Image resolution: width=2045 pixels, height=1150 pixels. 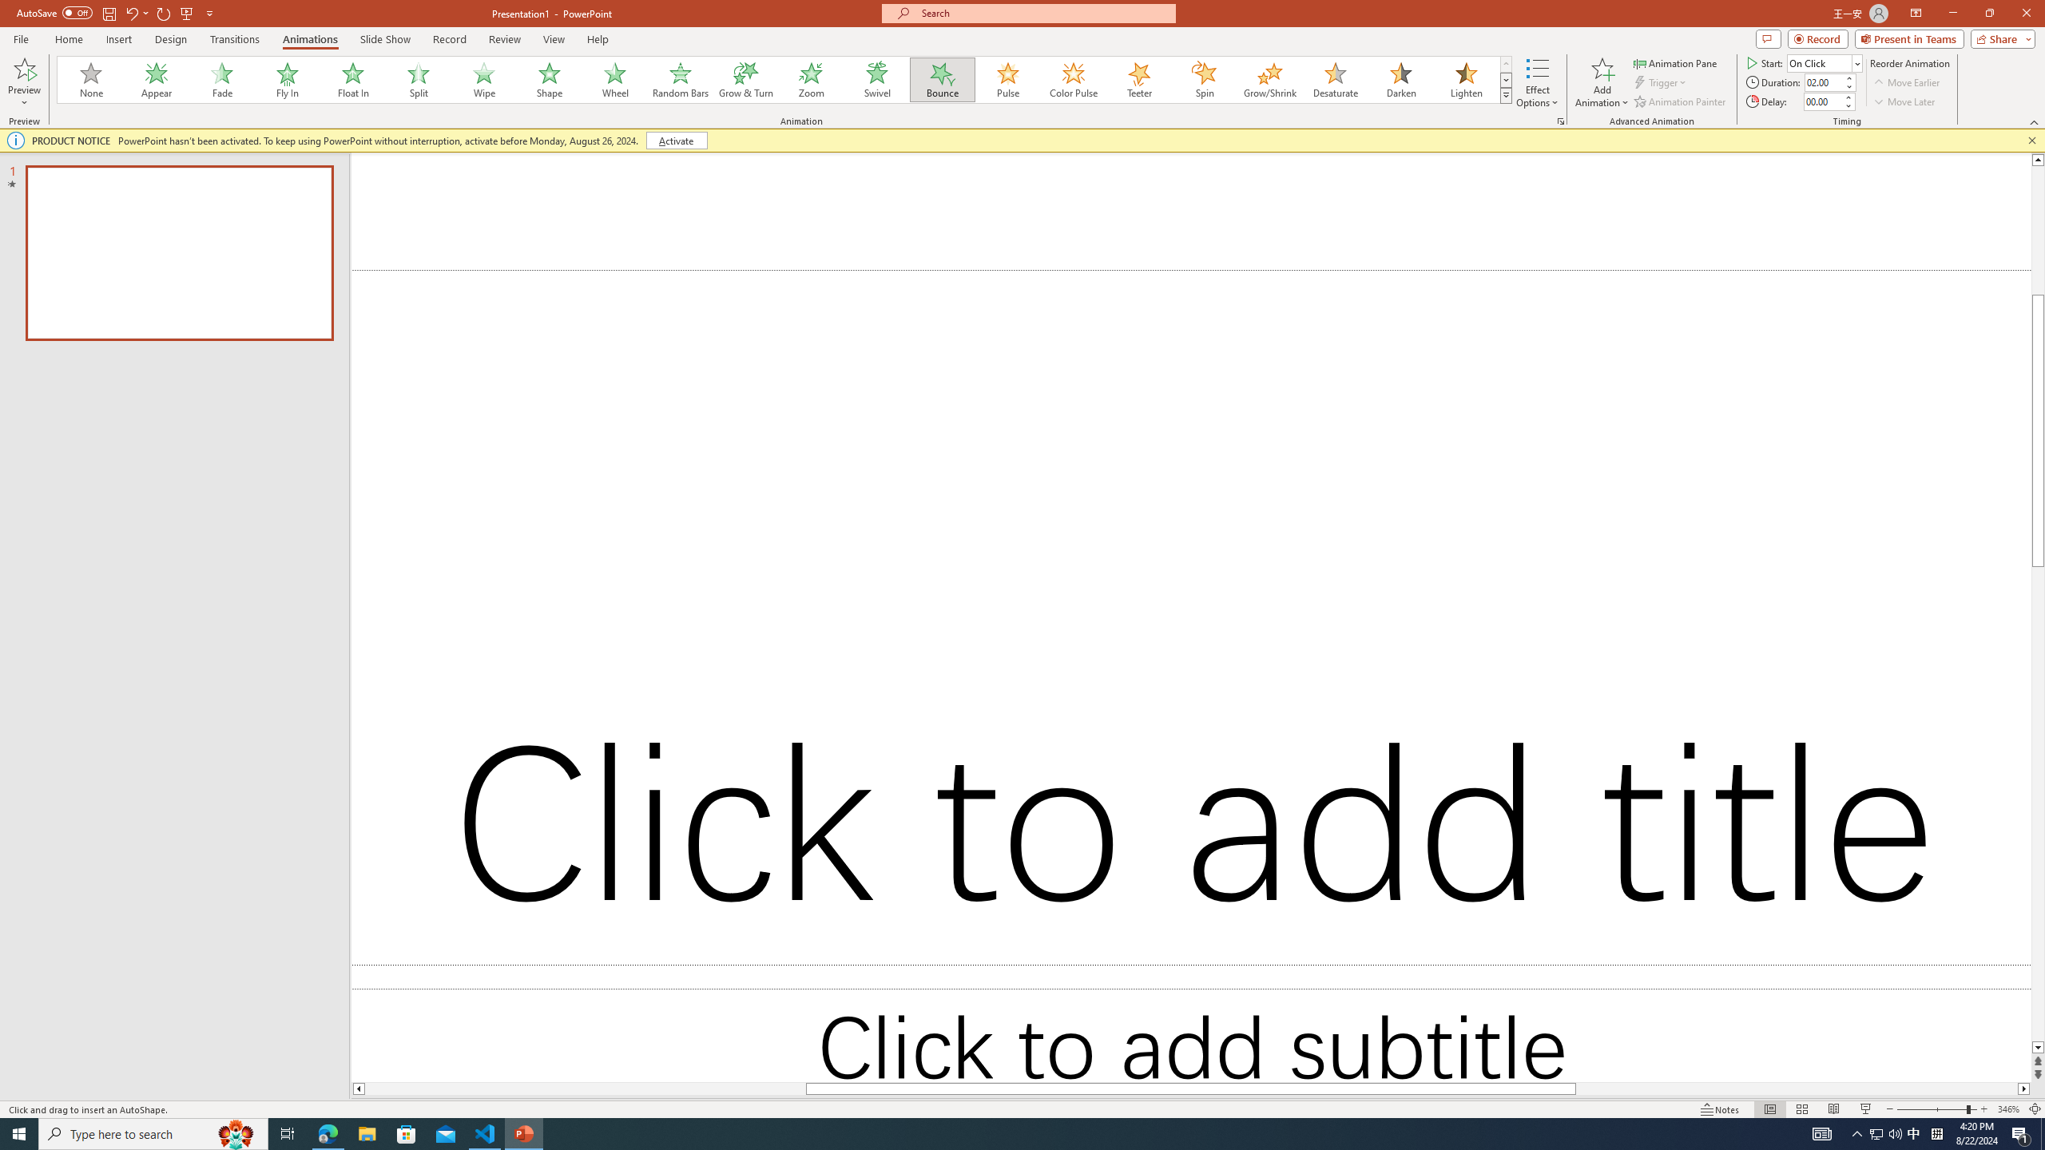 What do you see at coordinates (68, 39) in the screenshot?
I see `Home` at bounding box center [68, 39].